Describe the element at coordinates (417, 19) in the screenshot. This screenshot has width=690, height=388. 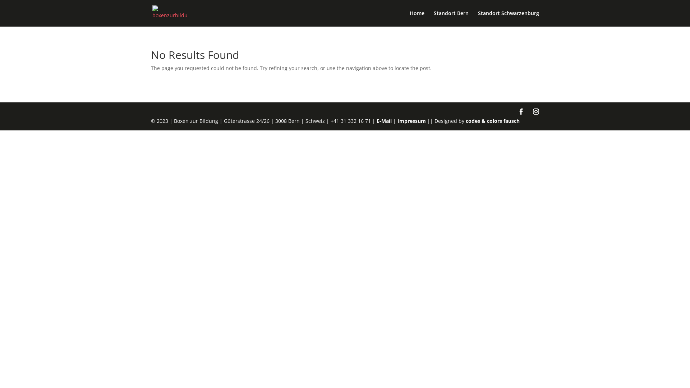
I see `Home` at that location.